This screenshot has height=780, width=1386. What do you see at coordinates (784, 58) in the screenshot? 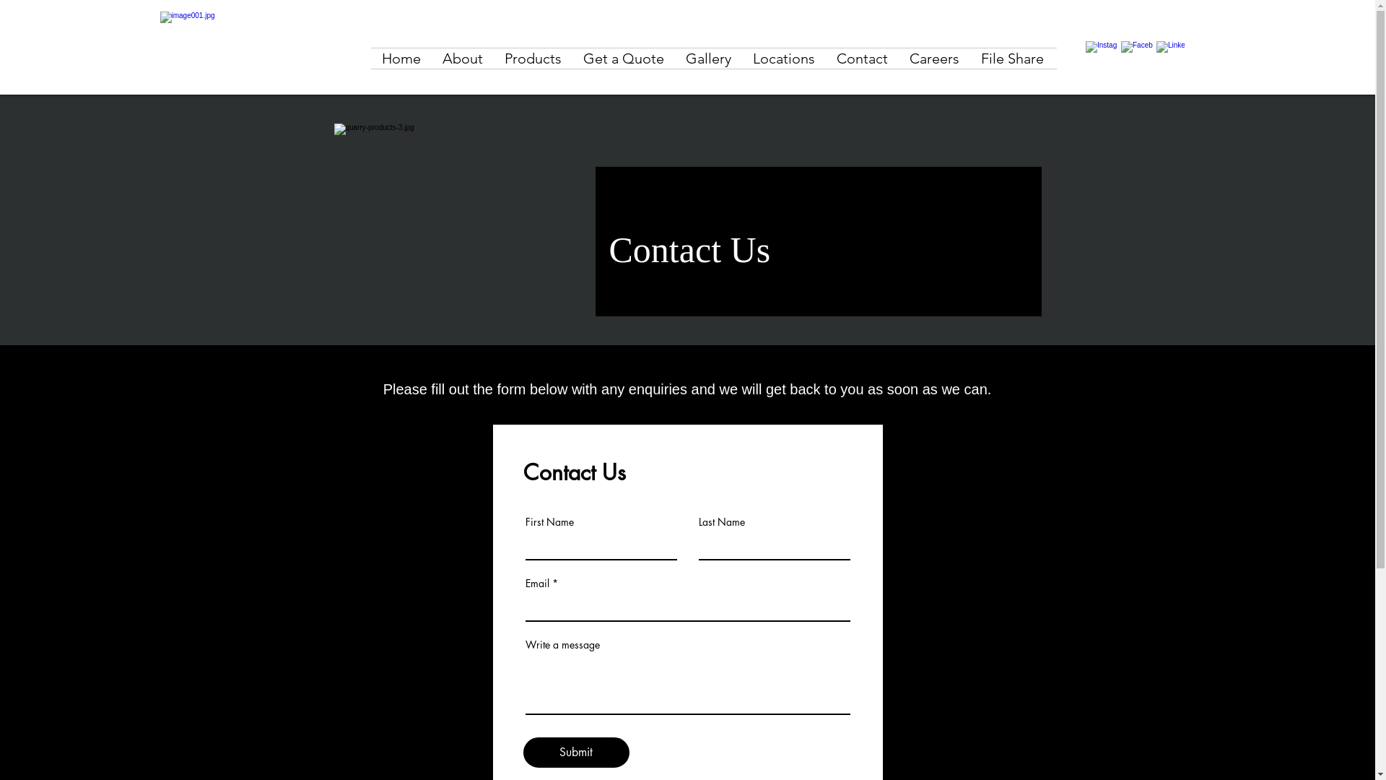
I see `Locations` at bounding box center [784, 58].